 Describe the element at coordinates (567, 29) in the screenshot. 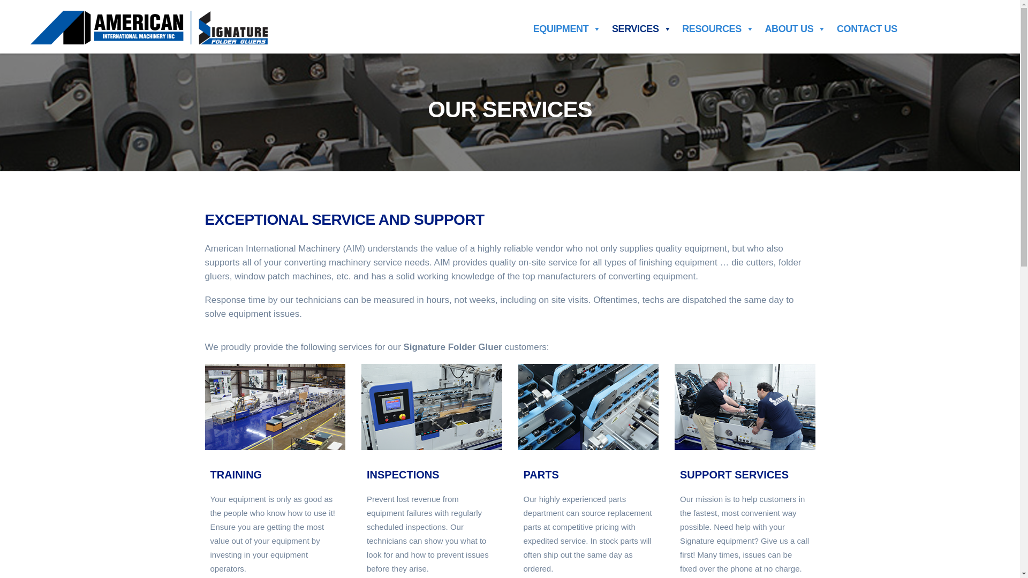

I see `EQUIPMENT` at that location.